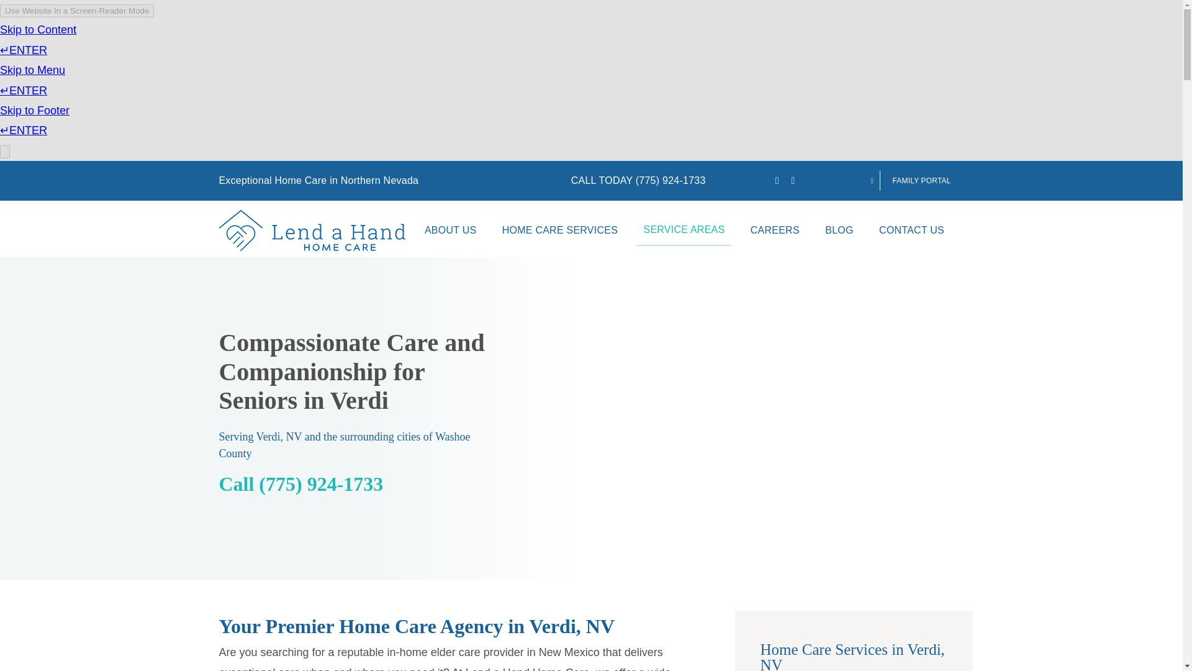 The image size is (1192, 671). I want to click on FAMILY PORTAL, so click(914, 180).